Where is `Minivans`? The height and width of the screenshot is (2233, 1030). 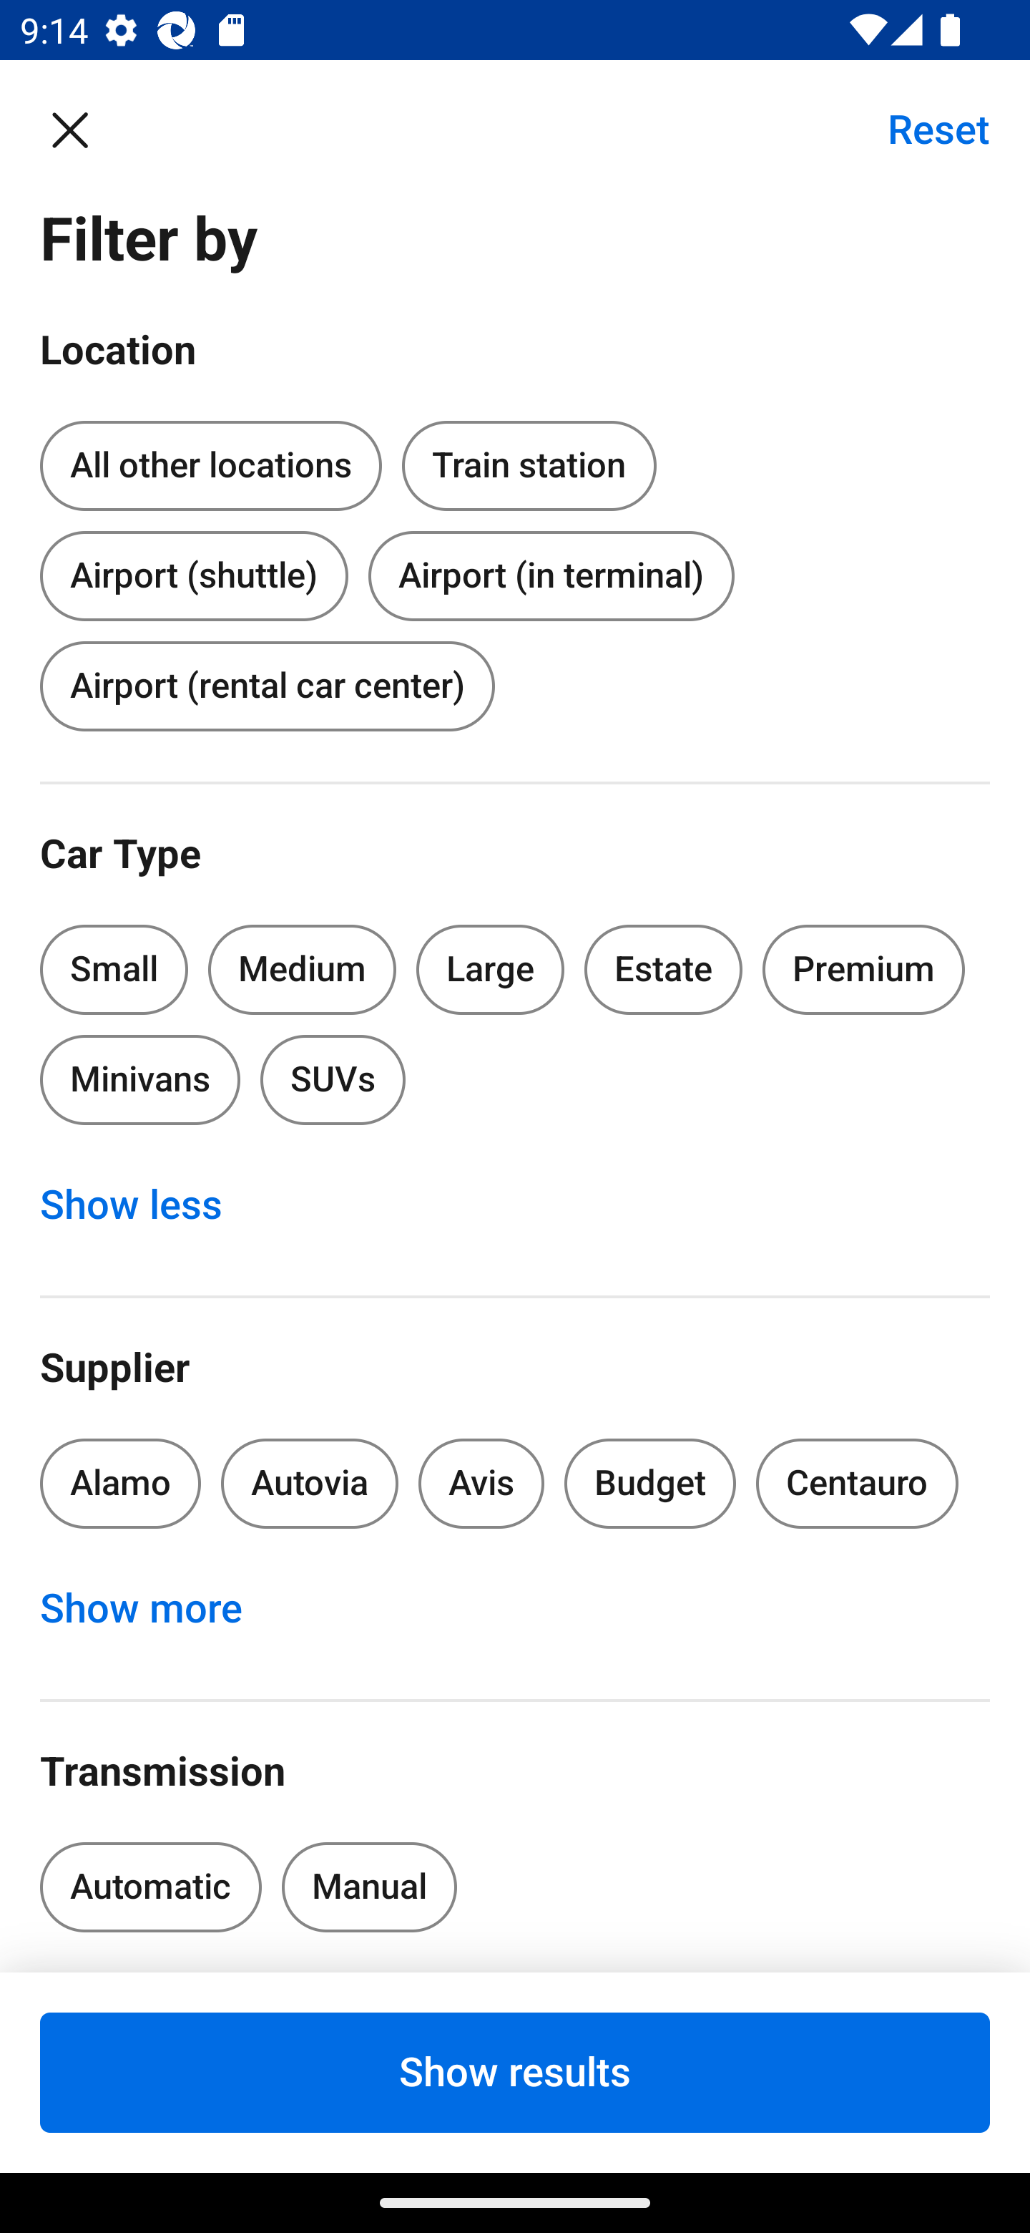 Minivans is located at coordinates (139, 1081).